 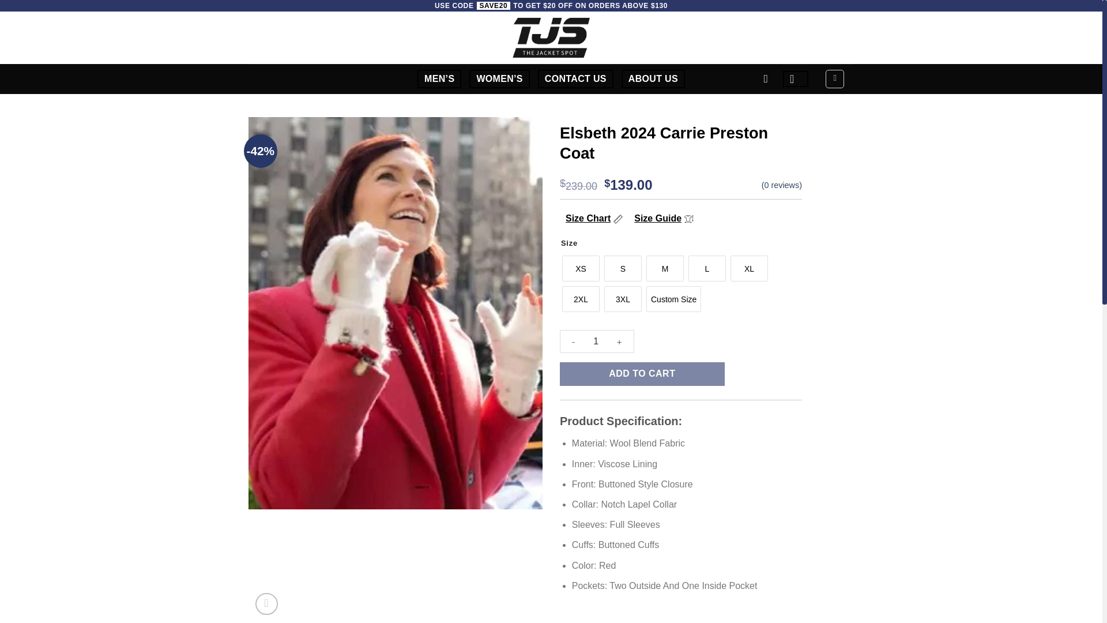 I want to click on Size Chart, so click(x=594, y=219).